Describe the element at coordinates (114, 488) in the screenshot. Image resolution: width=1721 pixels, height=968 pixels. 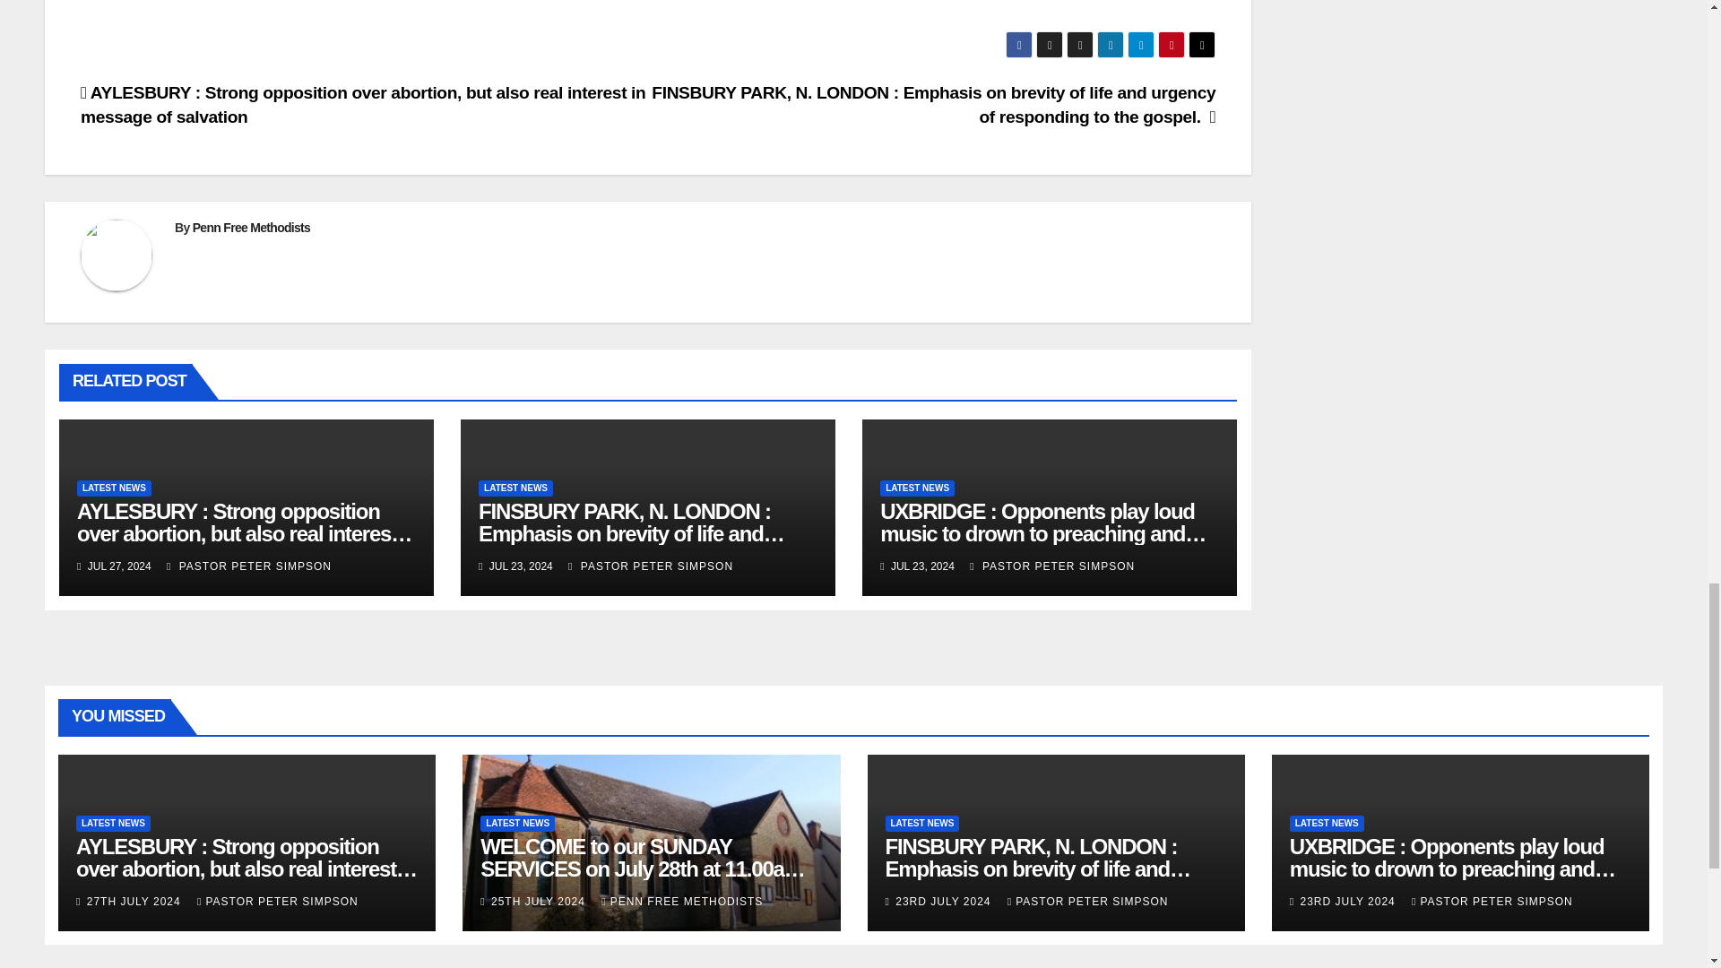
I see `LATEST NEWS` at that location.